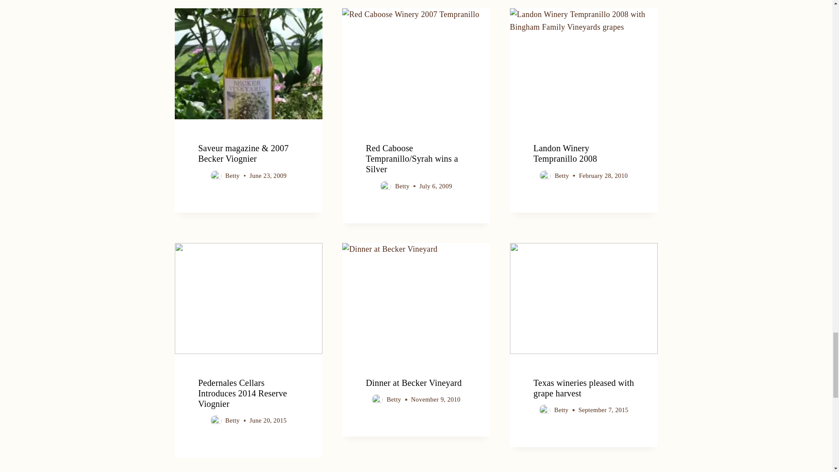 Image resolution: width=839 pixels, height=472 pixels. I want to click on Landon Winery Tempranillo 2008 - Bingham Family Vineyards, so click(584, 64).